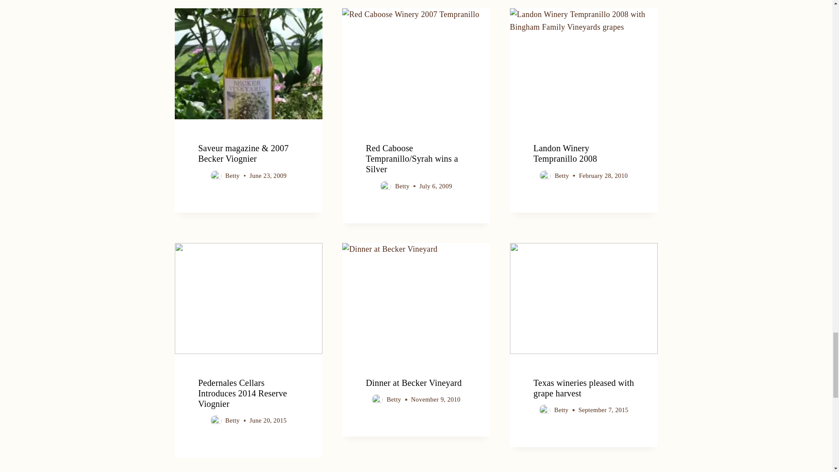 Image resolution: width=839 pixels, height=472 pixels. I want to click on Landon Winery Tempranillo 2008 - Bingham Family Vineyards, so click(584, 64).